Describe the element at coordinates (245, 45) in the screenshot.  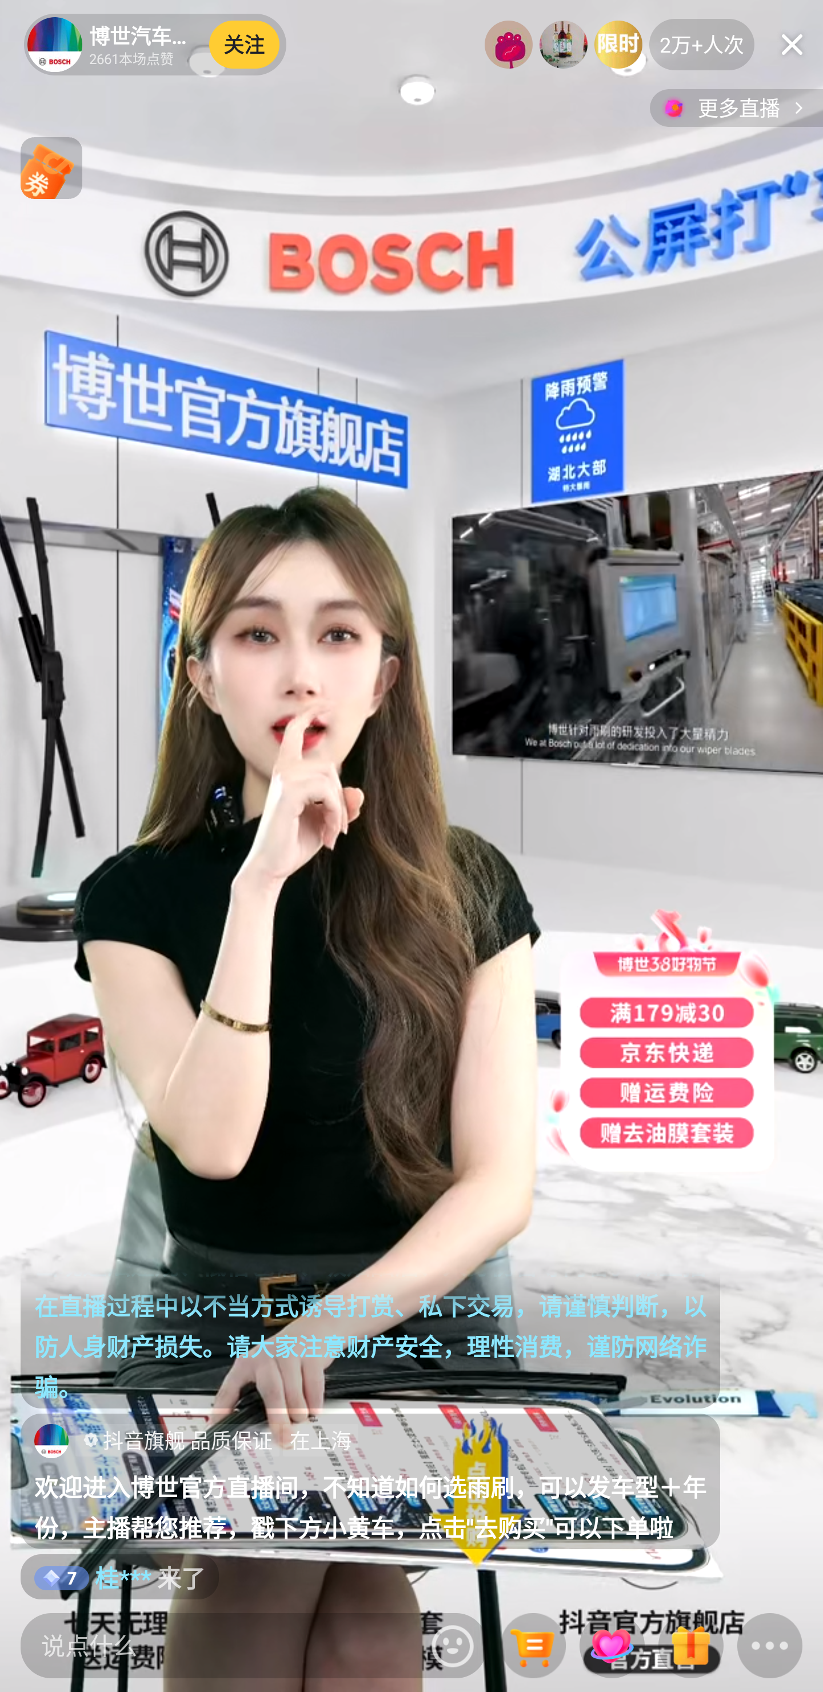
I see `关注` at that location.